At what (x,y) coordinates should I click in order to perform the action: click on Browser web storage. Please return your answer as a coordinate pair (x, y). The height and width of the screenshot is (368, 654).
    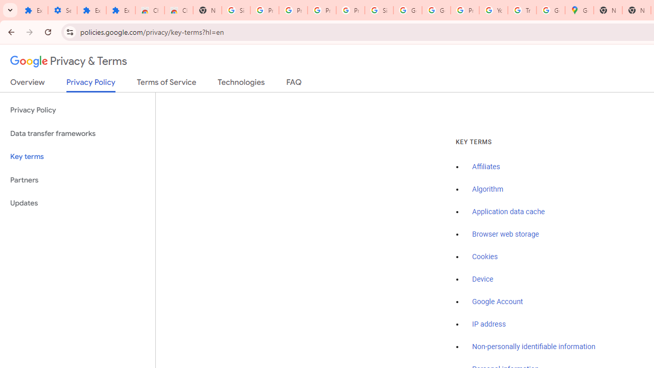
    Looking at the image, I should click on (505, 235).